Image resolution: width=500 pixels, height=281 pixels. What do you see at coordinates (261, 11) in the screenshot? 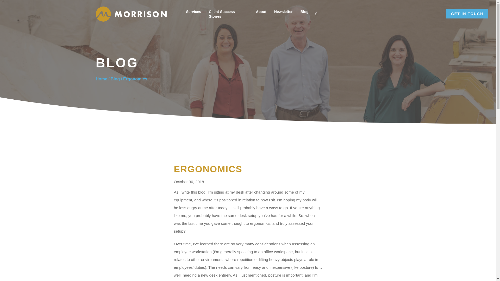
I see `About` at bounding box center [261, 11].